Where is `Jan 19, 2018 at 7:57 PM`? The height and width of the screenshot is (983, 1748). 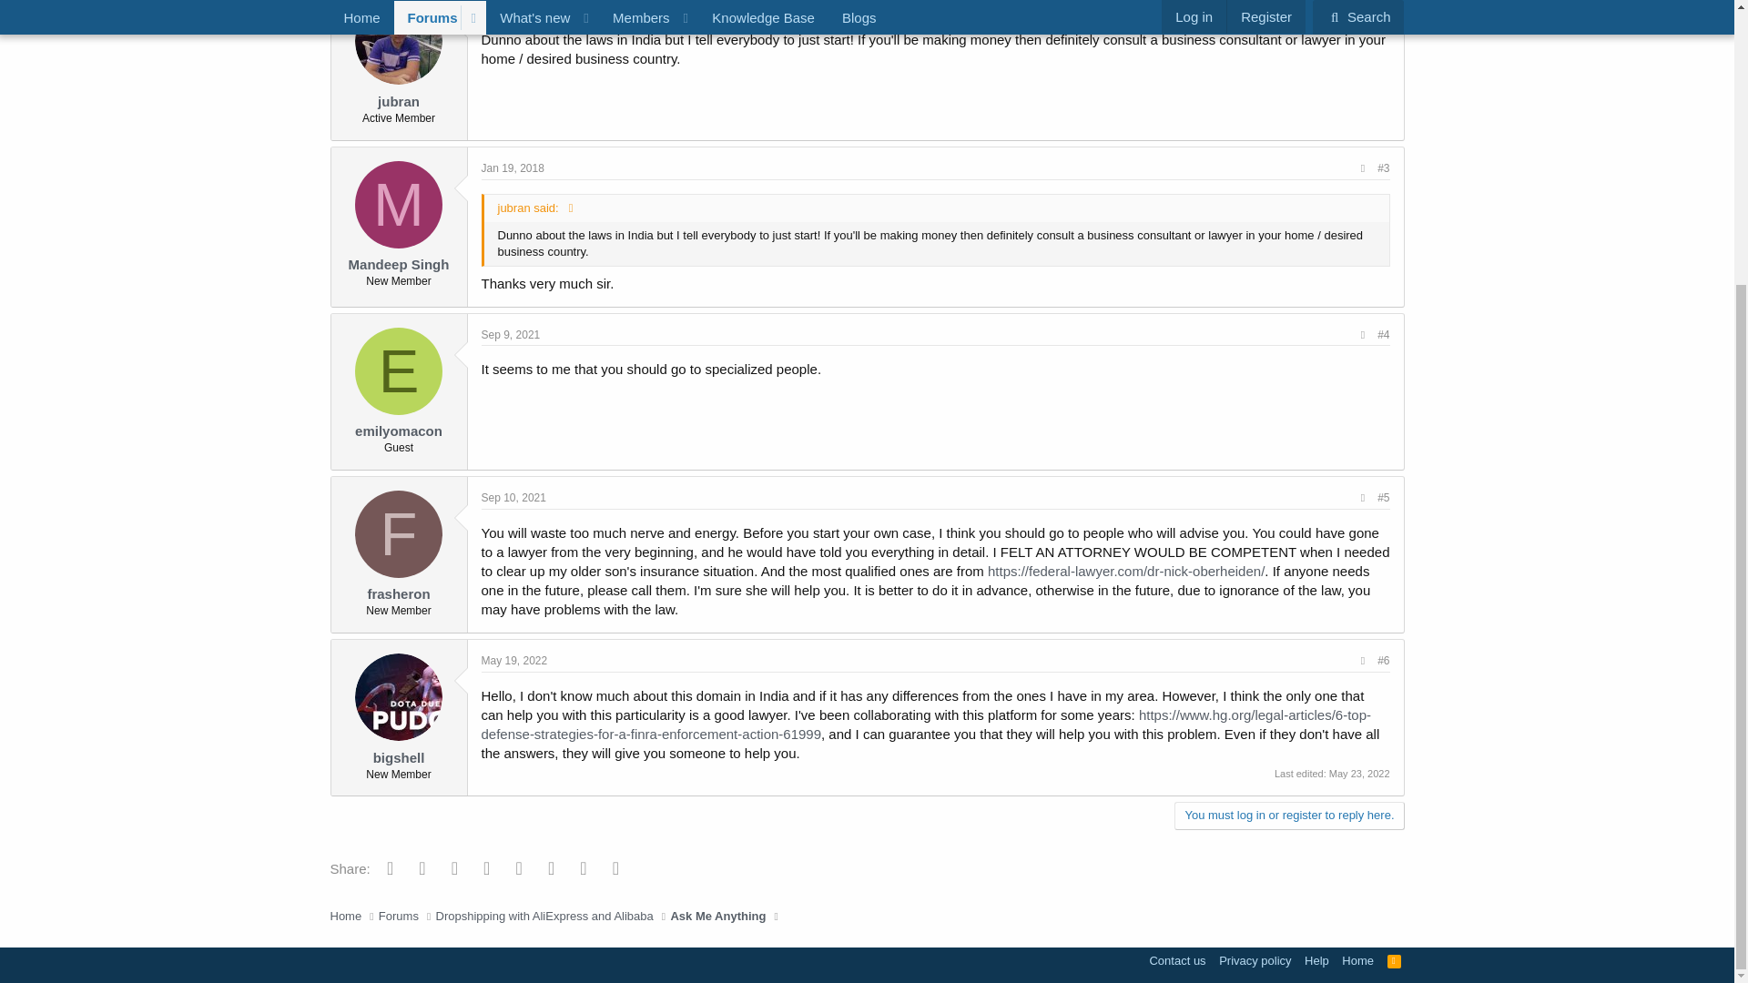
Jan 19, 2018 at 7:57 PM is located at coordinates (512, 5).